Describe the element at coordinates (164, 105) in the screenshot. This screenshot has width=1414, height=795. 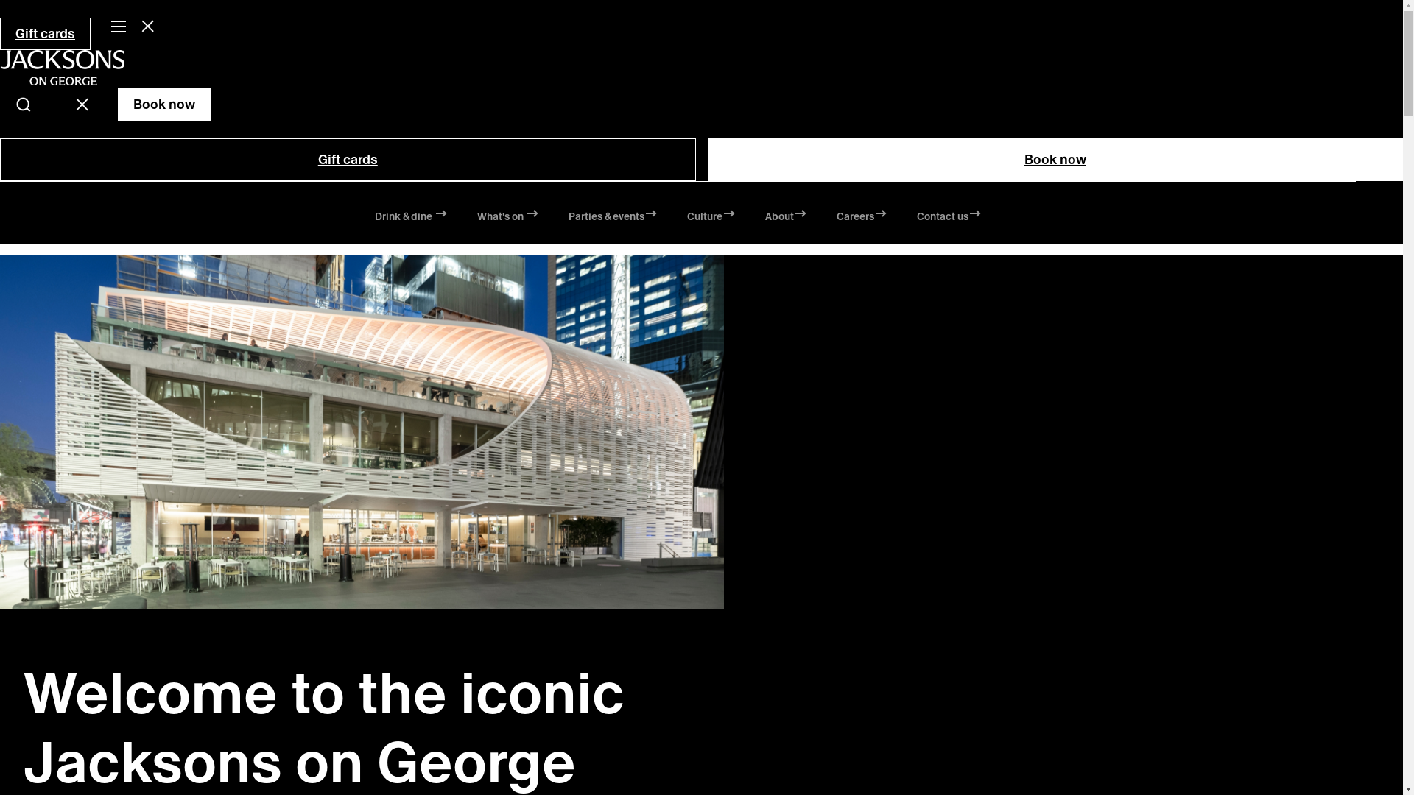
I see `Book now` at that location.